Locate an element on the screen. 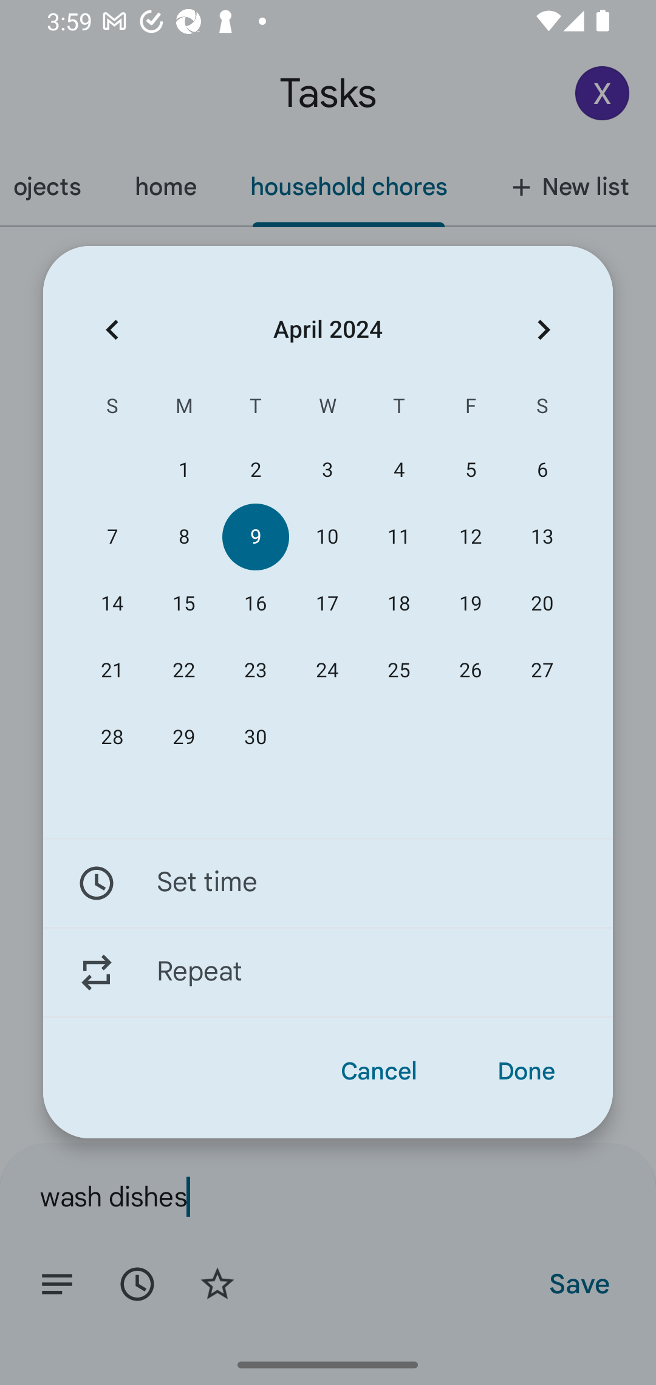  4 04 April 2024 is located at coordinates (399, 470).